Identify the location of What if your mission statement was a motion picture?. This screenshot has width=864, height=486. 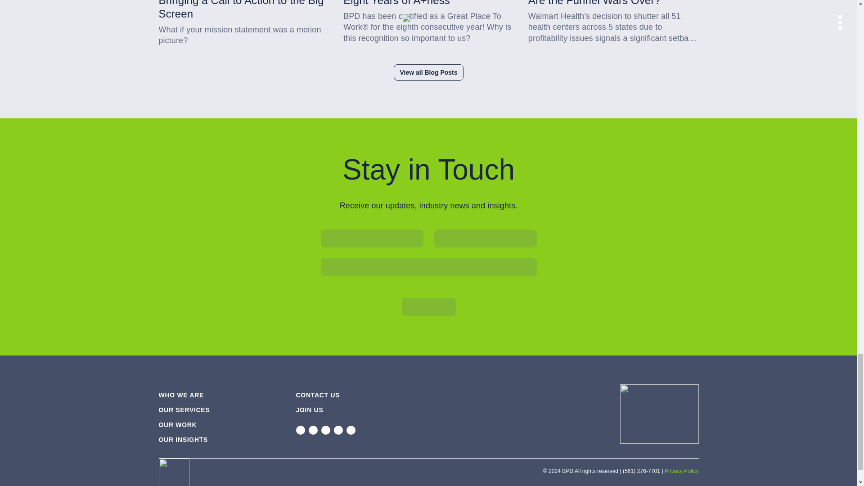
(243, 35).